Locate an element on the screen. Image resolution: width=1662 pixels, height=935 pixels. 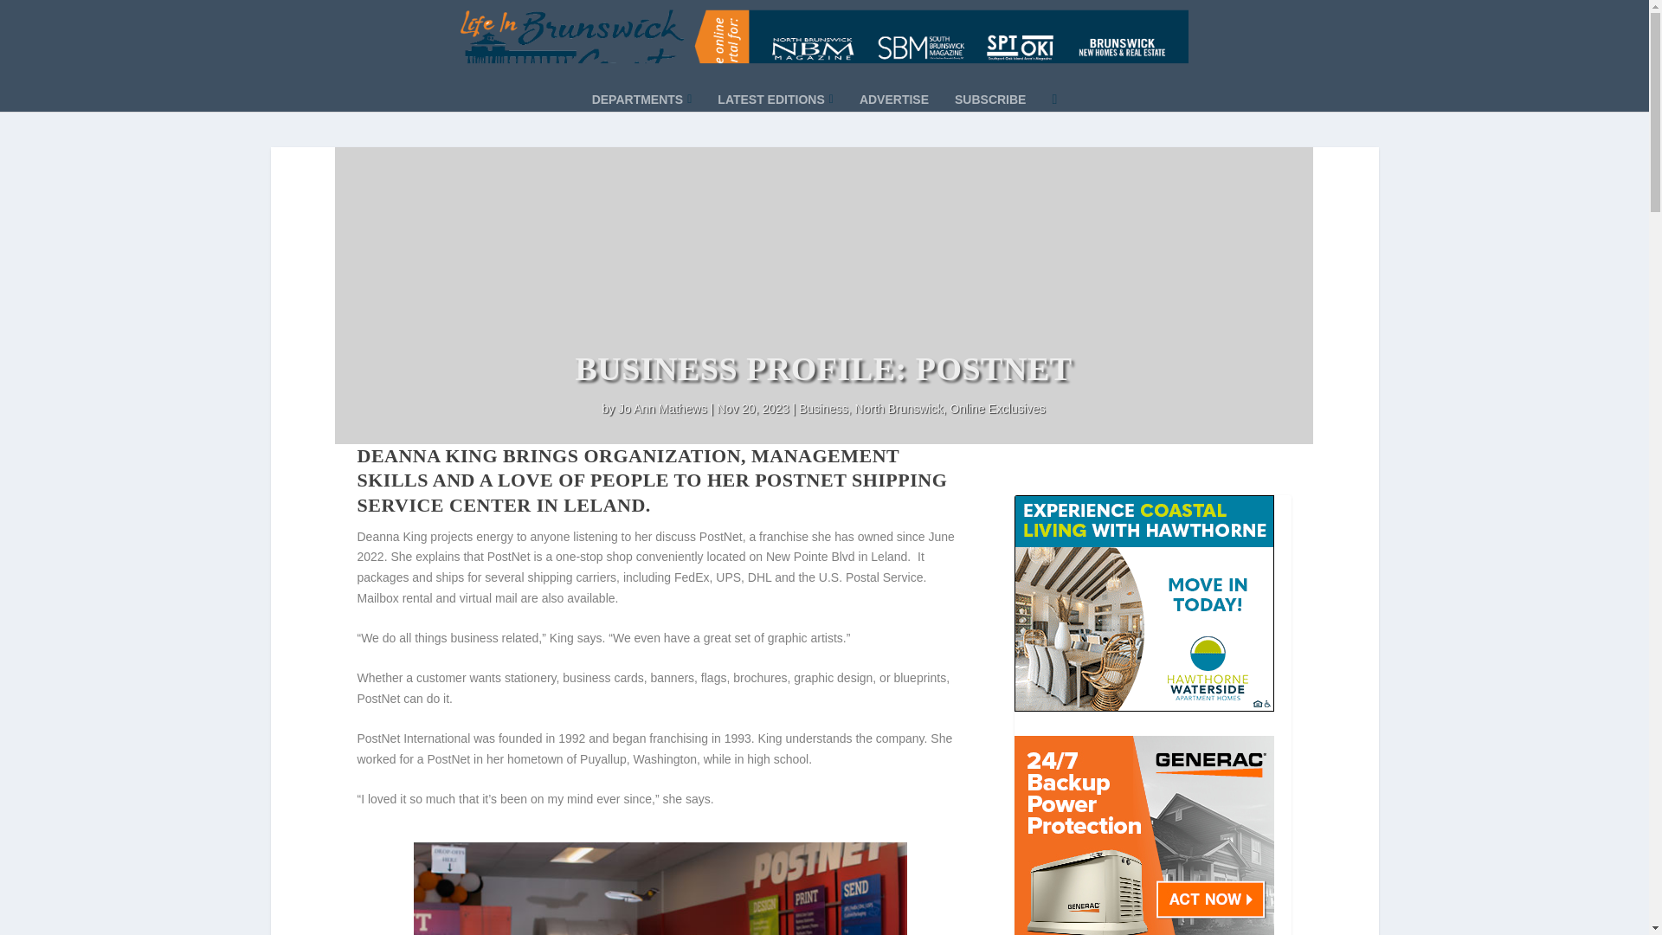
DEPARTMENTS is located at coordinates (642, 123).